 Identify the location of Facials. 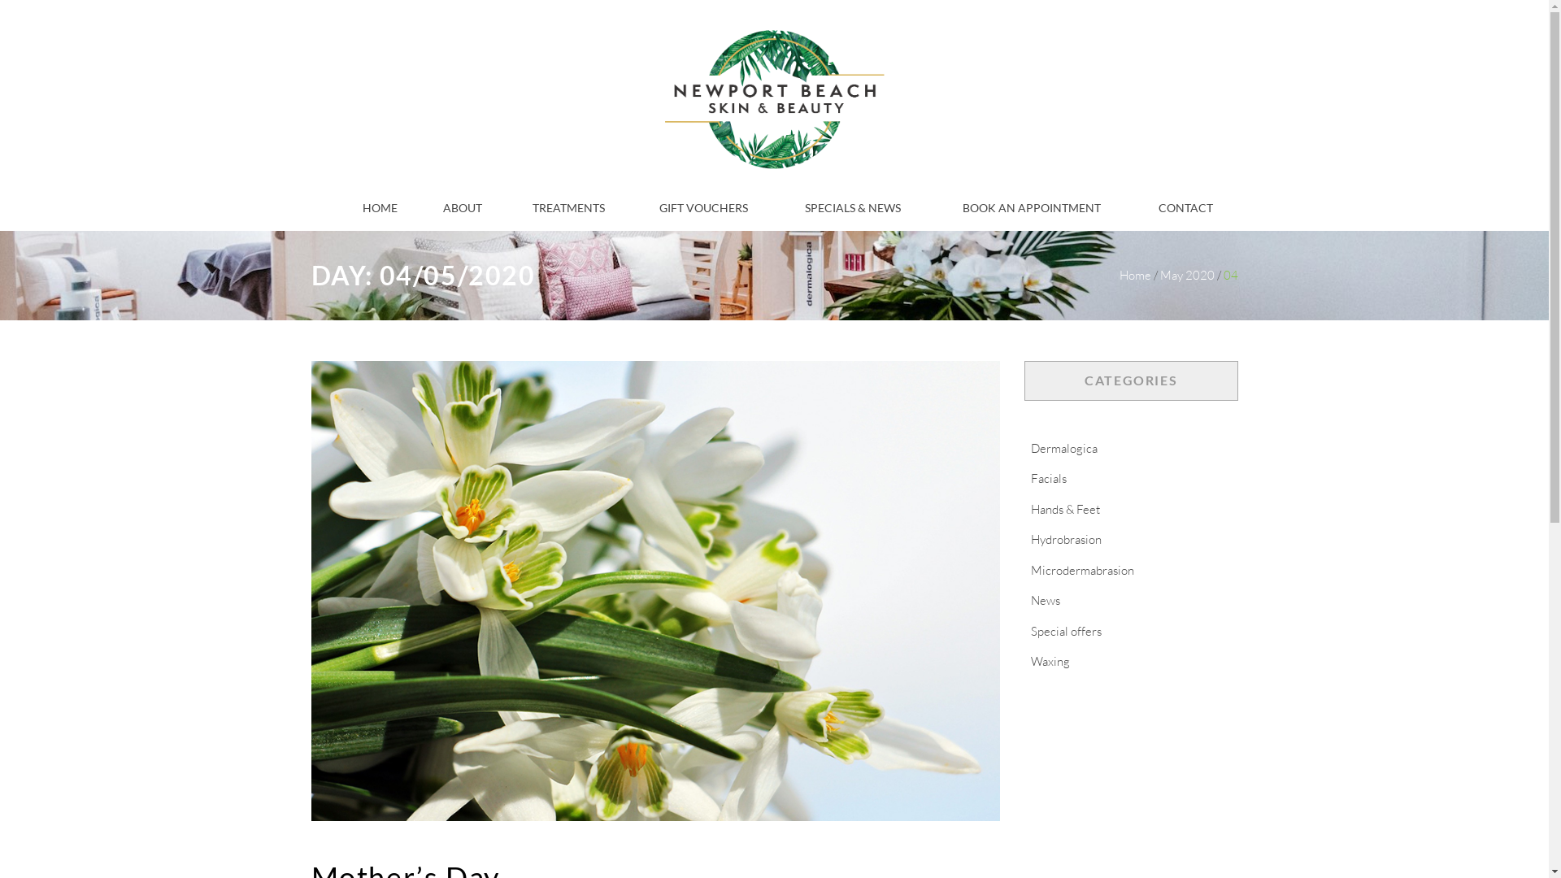
(1049, 478).